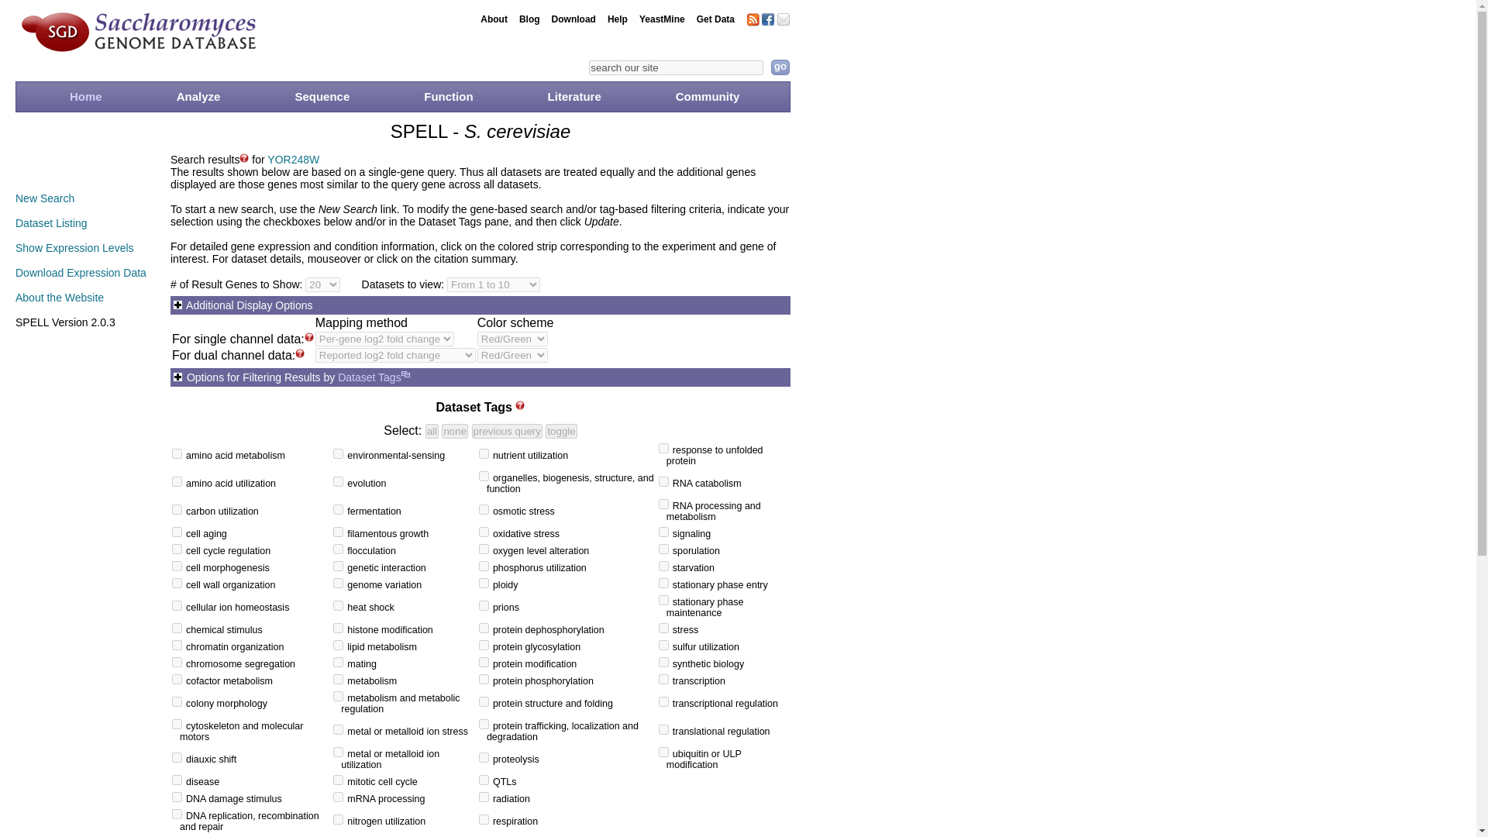 The image size is (1488, 837). Describe the element at coordinates (663, 504) in the screenshot. I see `RNA processing and metabolism` at that location.